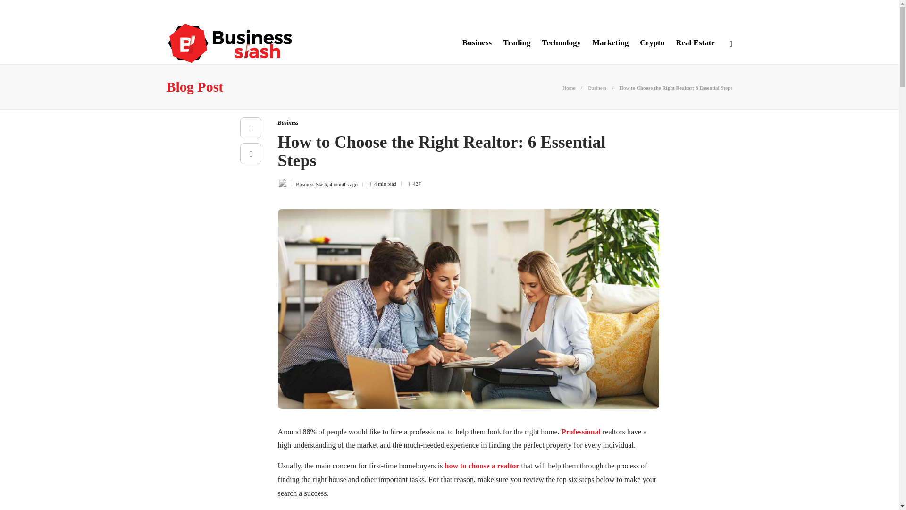 This screenshot has width=906, height=510. I want to click on How to Choose the Right Realtor: 6 Essential Steps, so click(675, 88).